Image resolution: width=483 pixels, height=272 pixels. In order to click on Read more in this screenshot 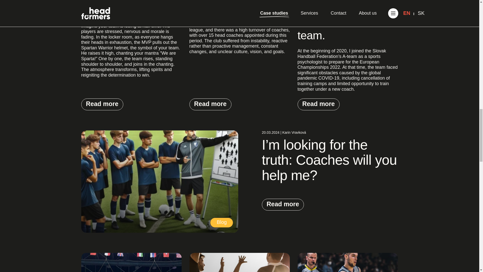, I will do `click(283, 205)`.